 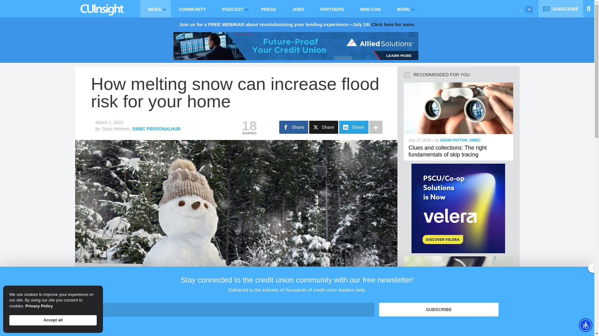 What do you see at coordinates (585, 325) in the screenshot?
I see `Accessibility Menu` at bounding box center [585, 325].